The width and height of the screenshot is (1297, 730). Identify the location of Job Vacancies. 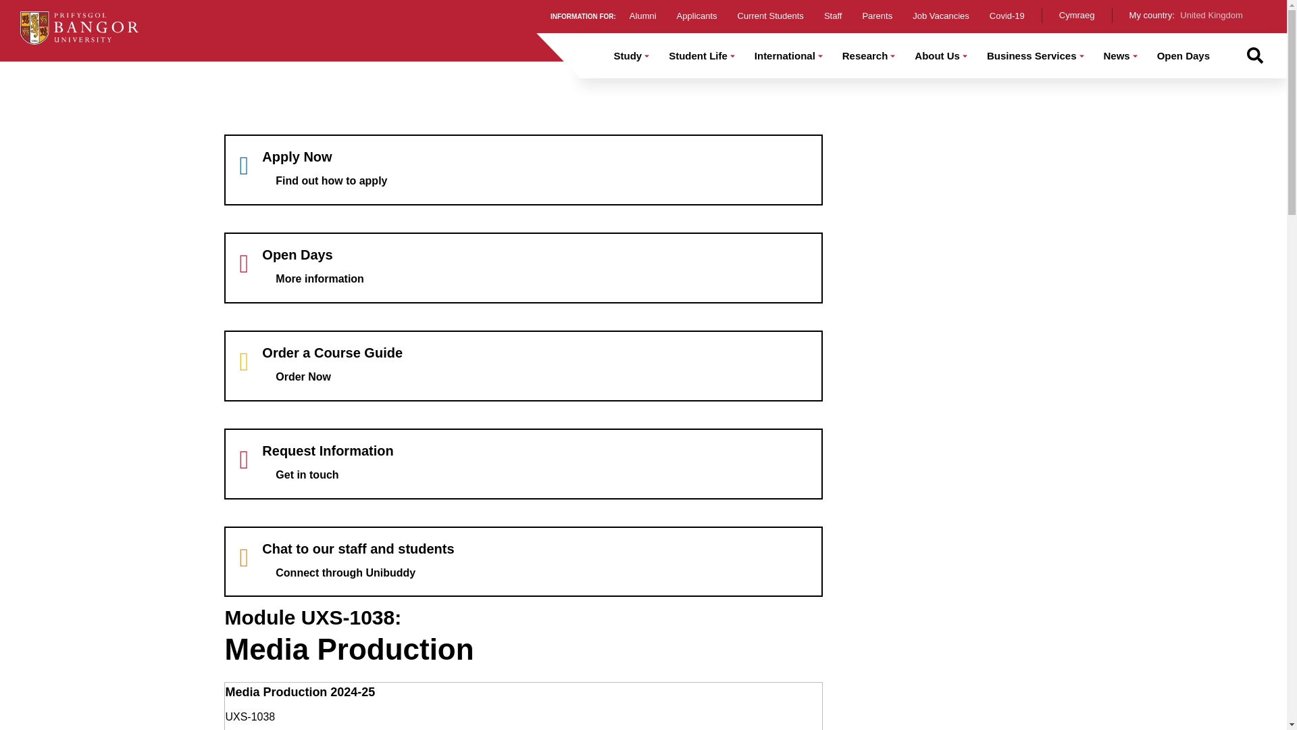
(940, 16).